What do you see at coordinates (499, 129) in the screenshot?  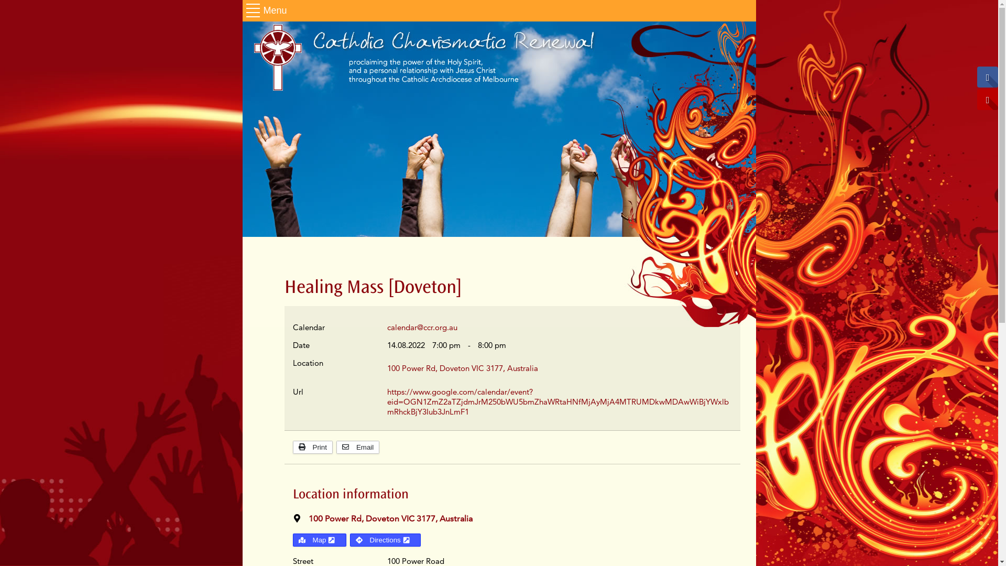 I see `image` at bounding box center [499, 129].